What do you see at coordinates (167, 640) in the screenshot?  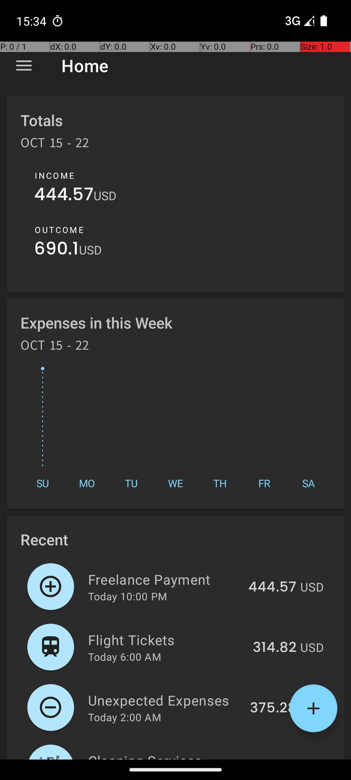 I see `Flight Tickets` at bounding box center [167, 640].